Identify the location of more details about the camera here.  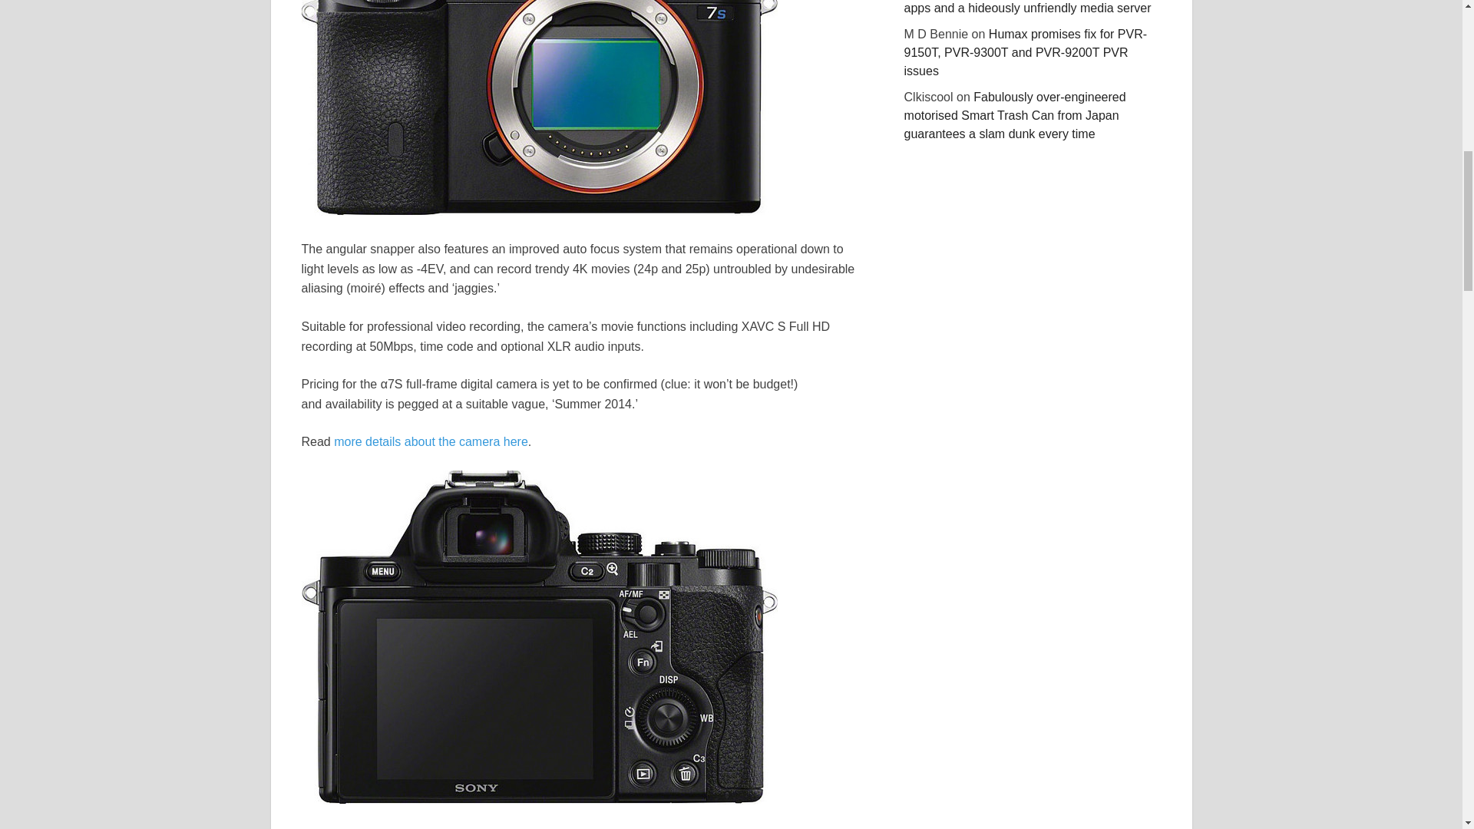
(431, 442).